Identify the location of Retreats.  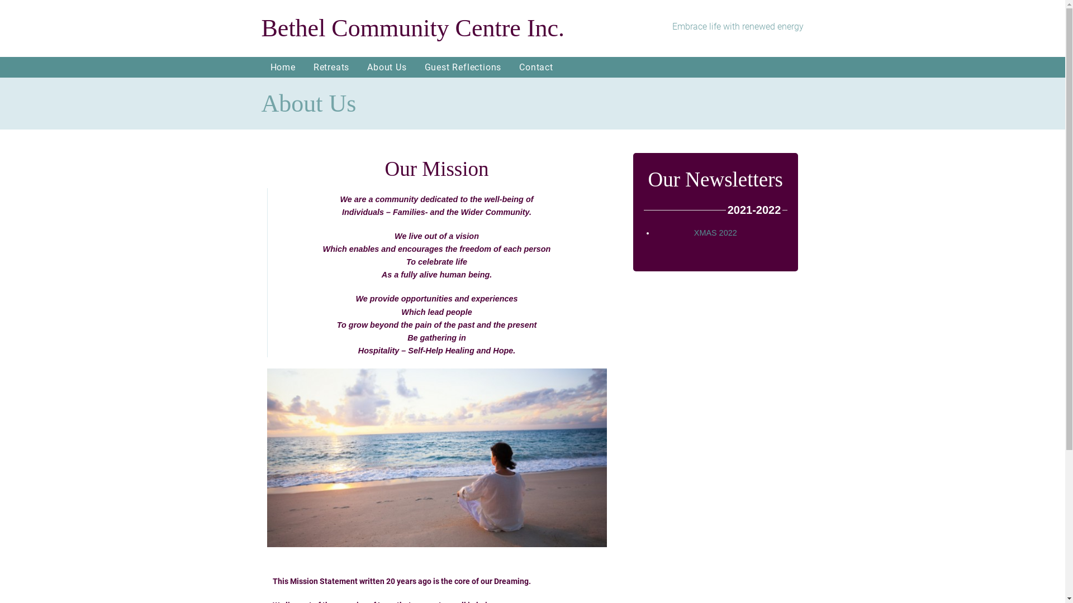
(74, 38).